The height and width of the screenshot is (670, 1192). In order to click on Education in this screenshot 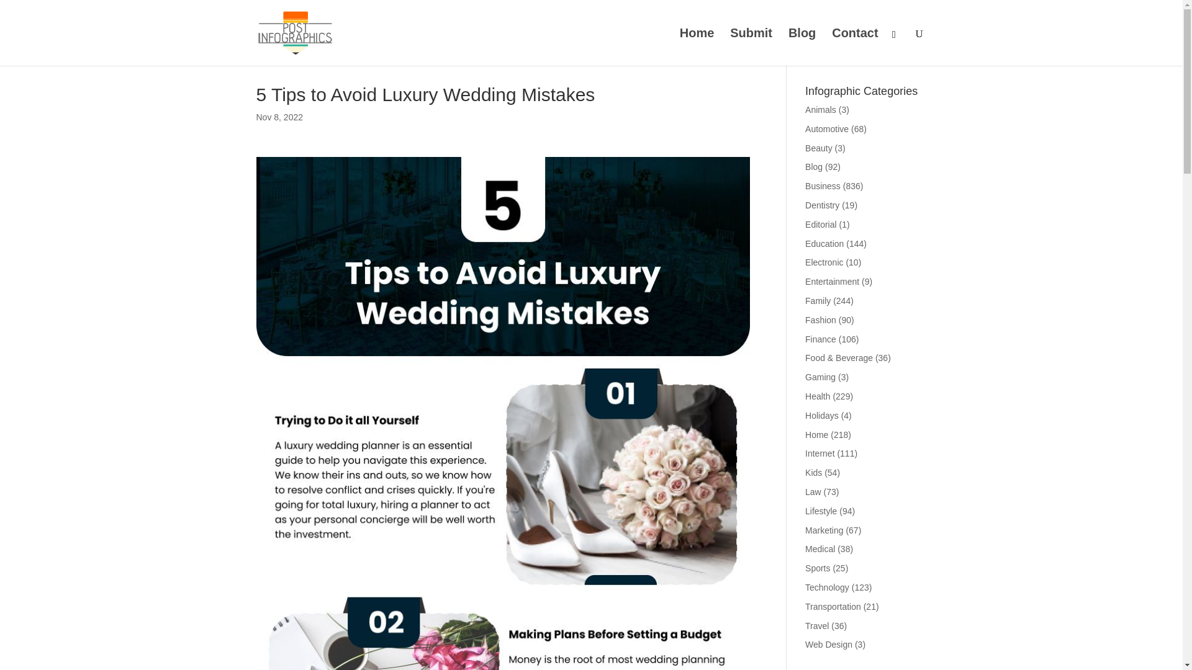, I will do `click(824, 243)`.